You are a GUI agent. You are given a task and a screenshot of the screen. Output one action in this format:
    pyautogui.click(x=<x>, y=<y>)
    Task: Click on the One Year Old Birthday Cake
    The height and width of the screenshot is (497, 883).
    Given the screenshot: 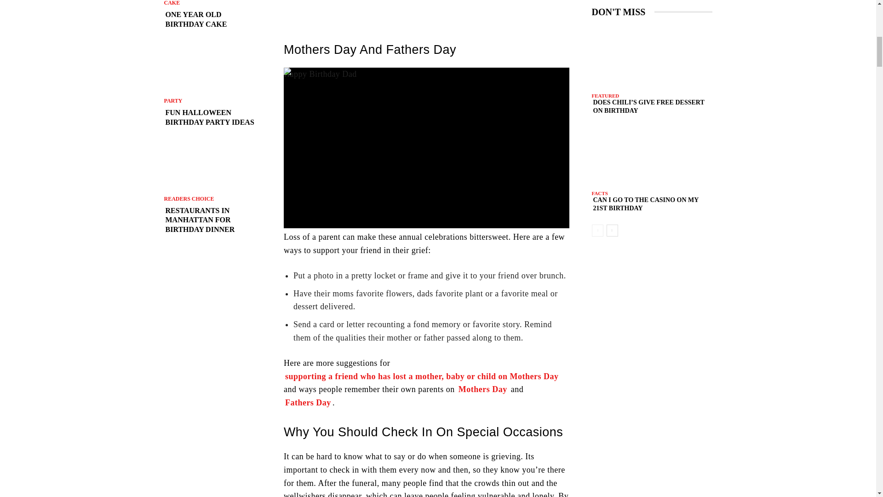 What is the action you would take?
    pyautogui.click(x=212, y=19)
    